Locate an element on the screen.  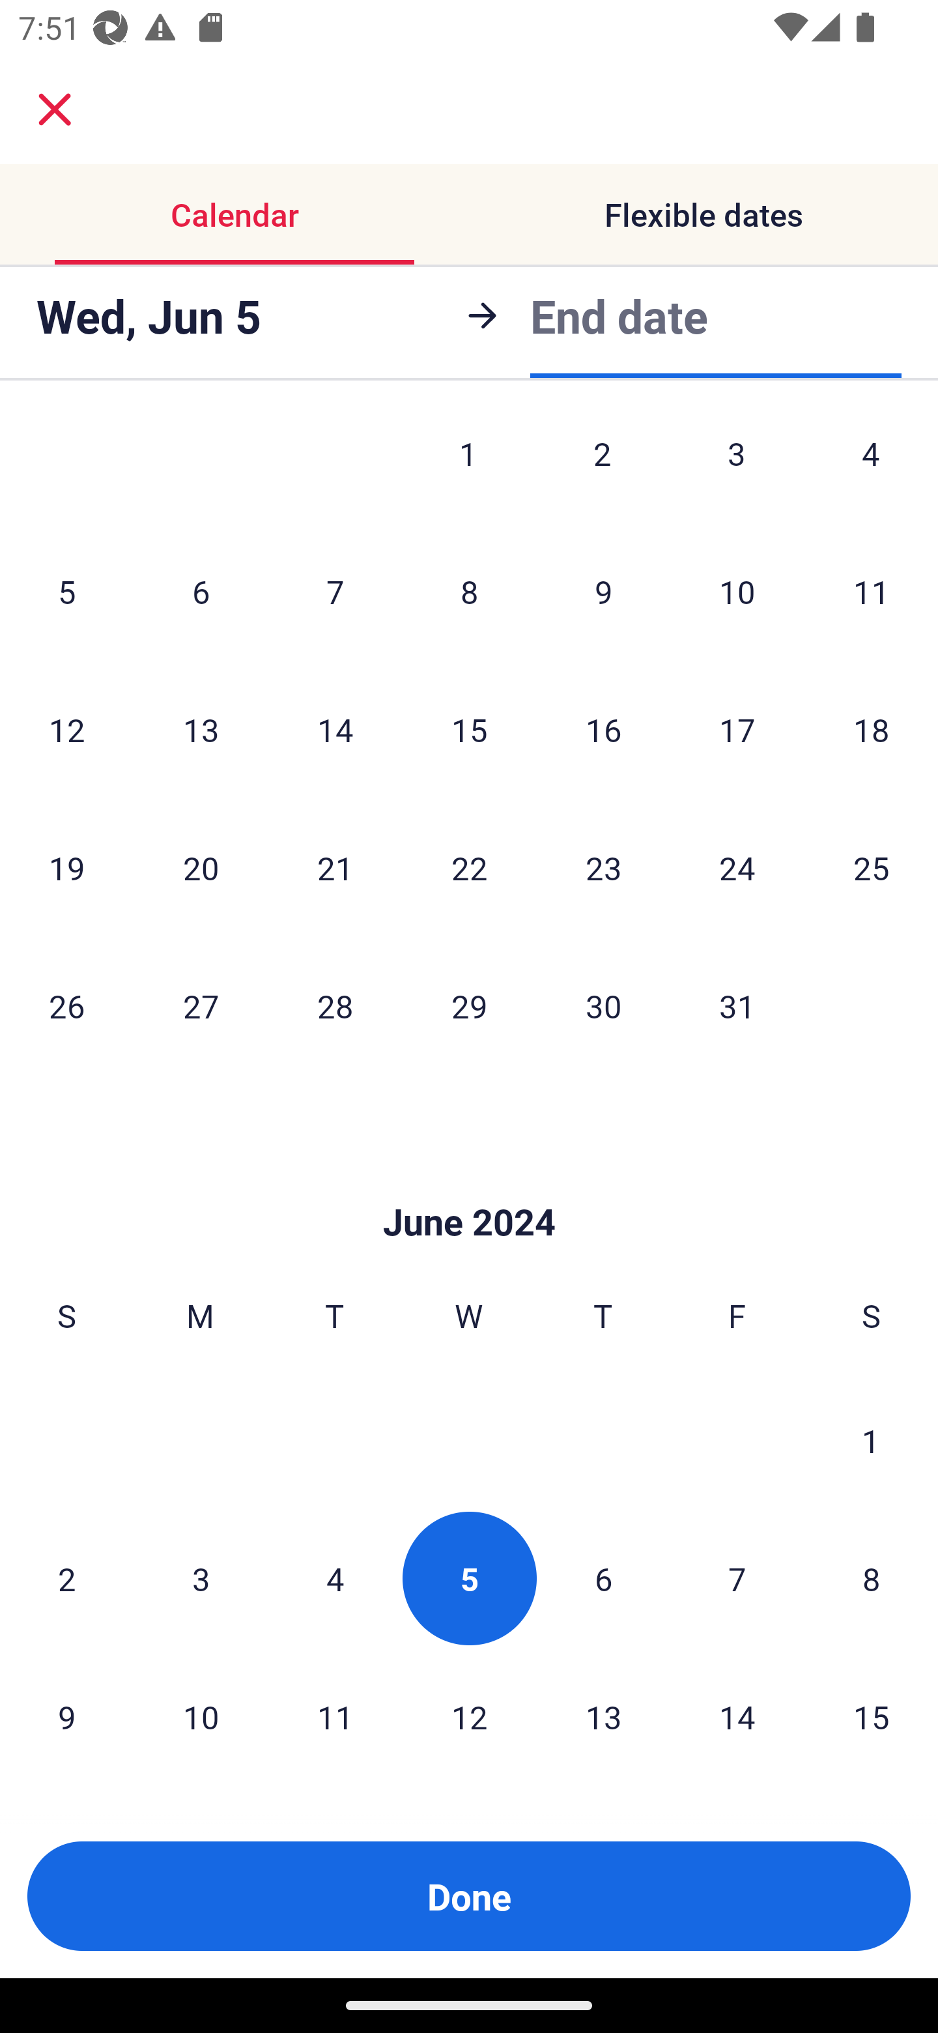
End date is located at coordinates (619, 315).